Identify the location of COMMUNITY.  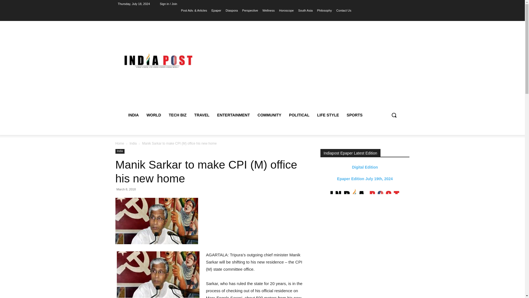
(269, 115).